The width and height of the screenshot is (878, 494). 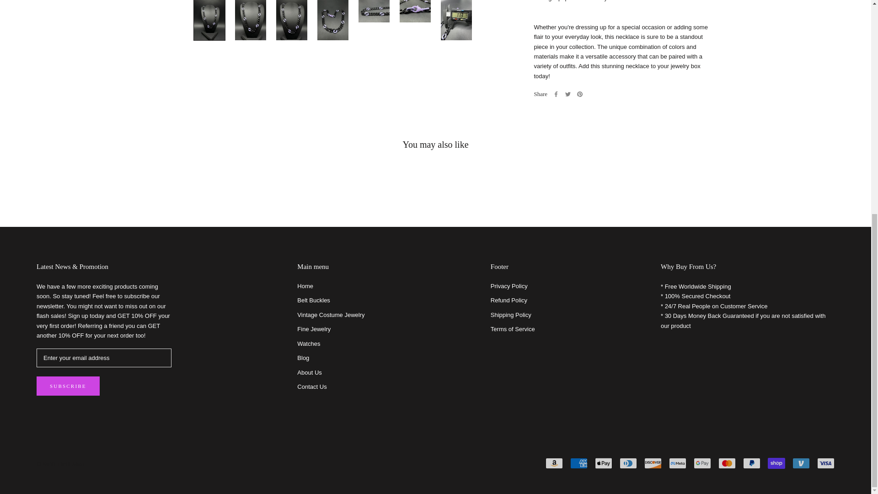 I want to click on Visa, so click(x=826, y=463).